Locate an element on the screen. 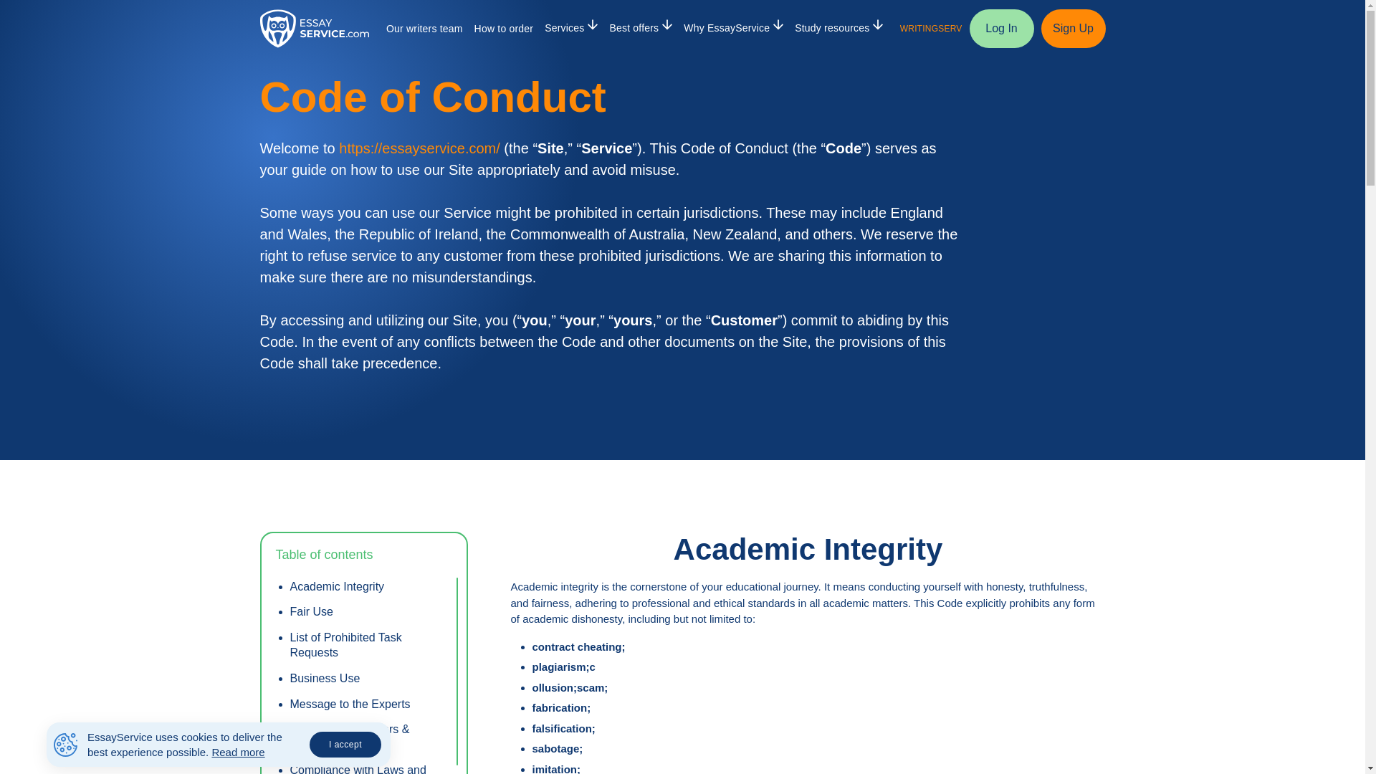  Message to the Experts is located at coordinates (368, 704).